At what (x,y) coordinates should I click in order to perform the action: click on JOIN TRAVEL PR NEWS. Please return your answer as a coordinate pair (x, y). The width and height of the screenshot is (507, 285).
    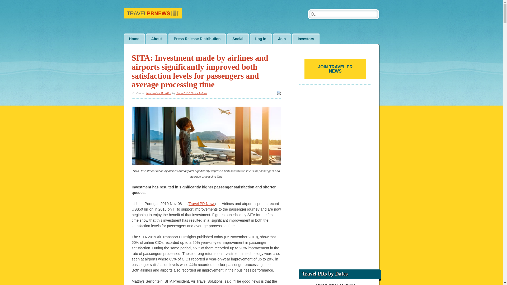
    Looking at the image, I should click on (335, 69).